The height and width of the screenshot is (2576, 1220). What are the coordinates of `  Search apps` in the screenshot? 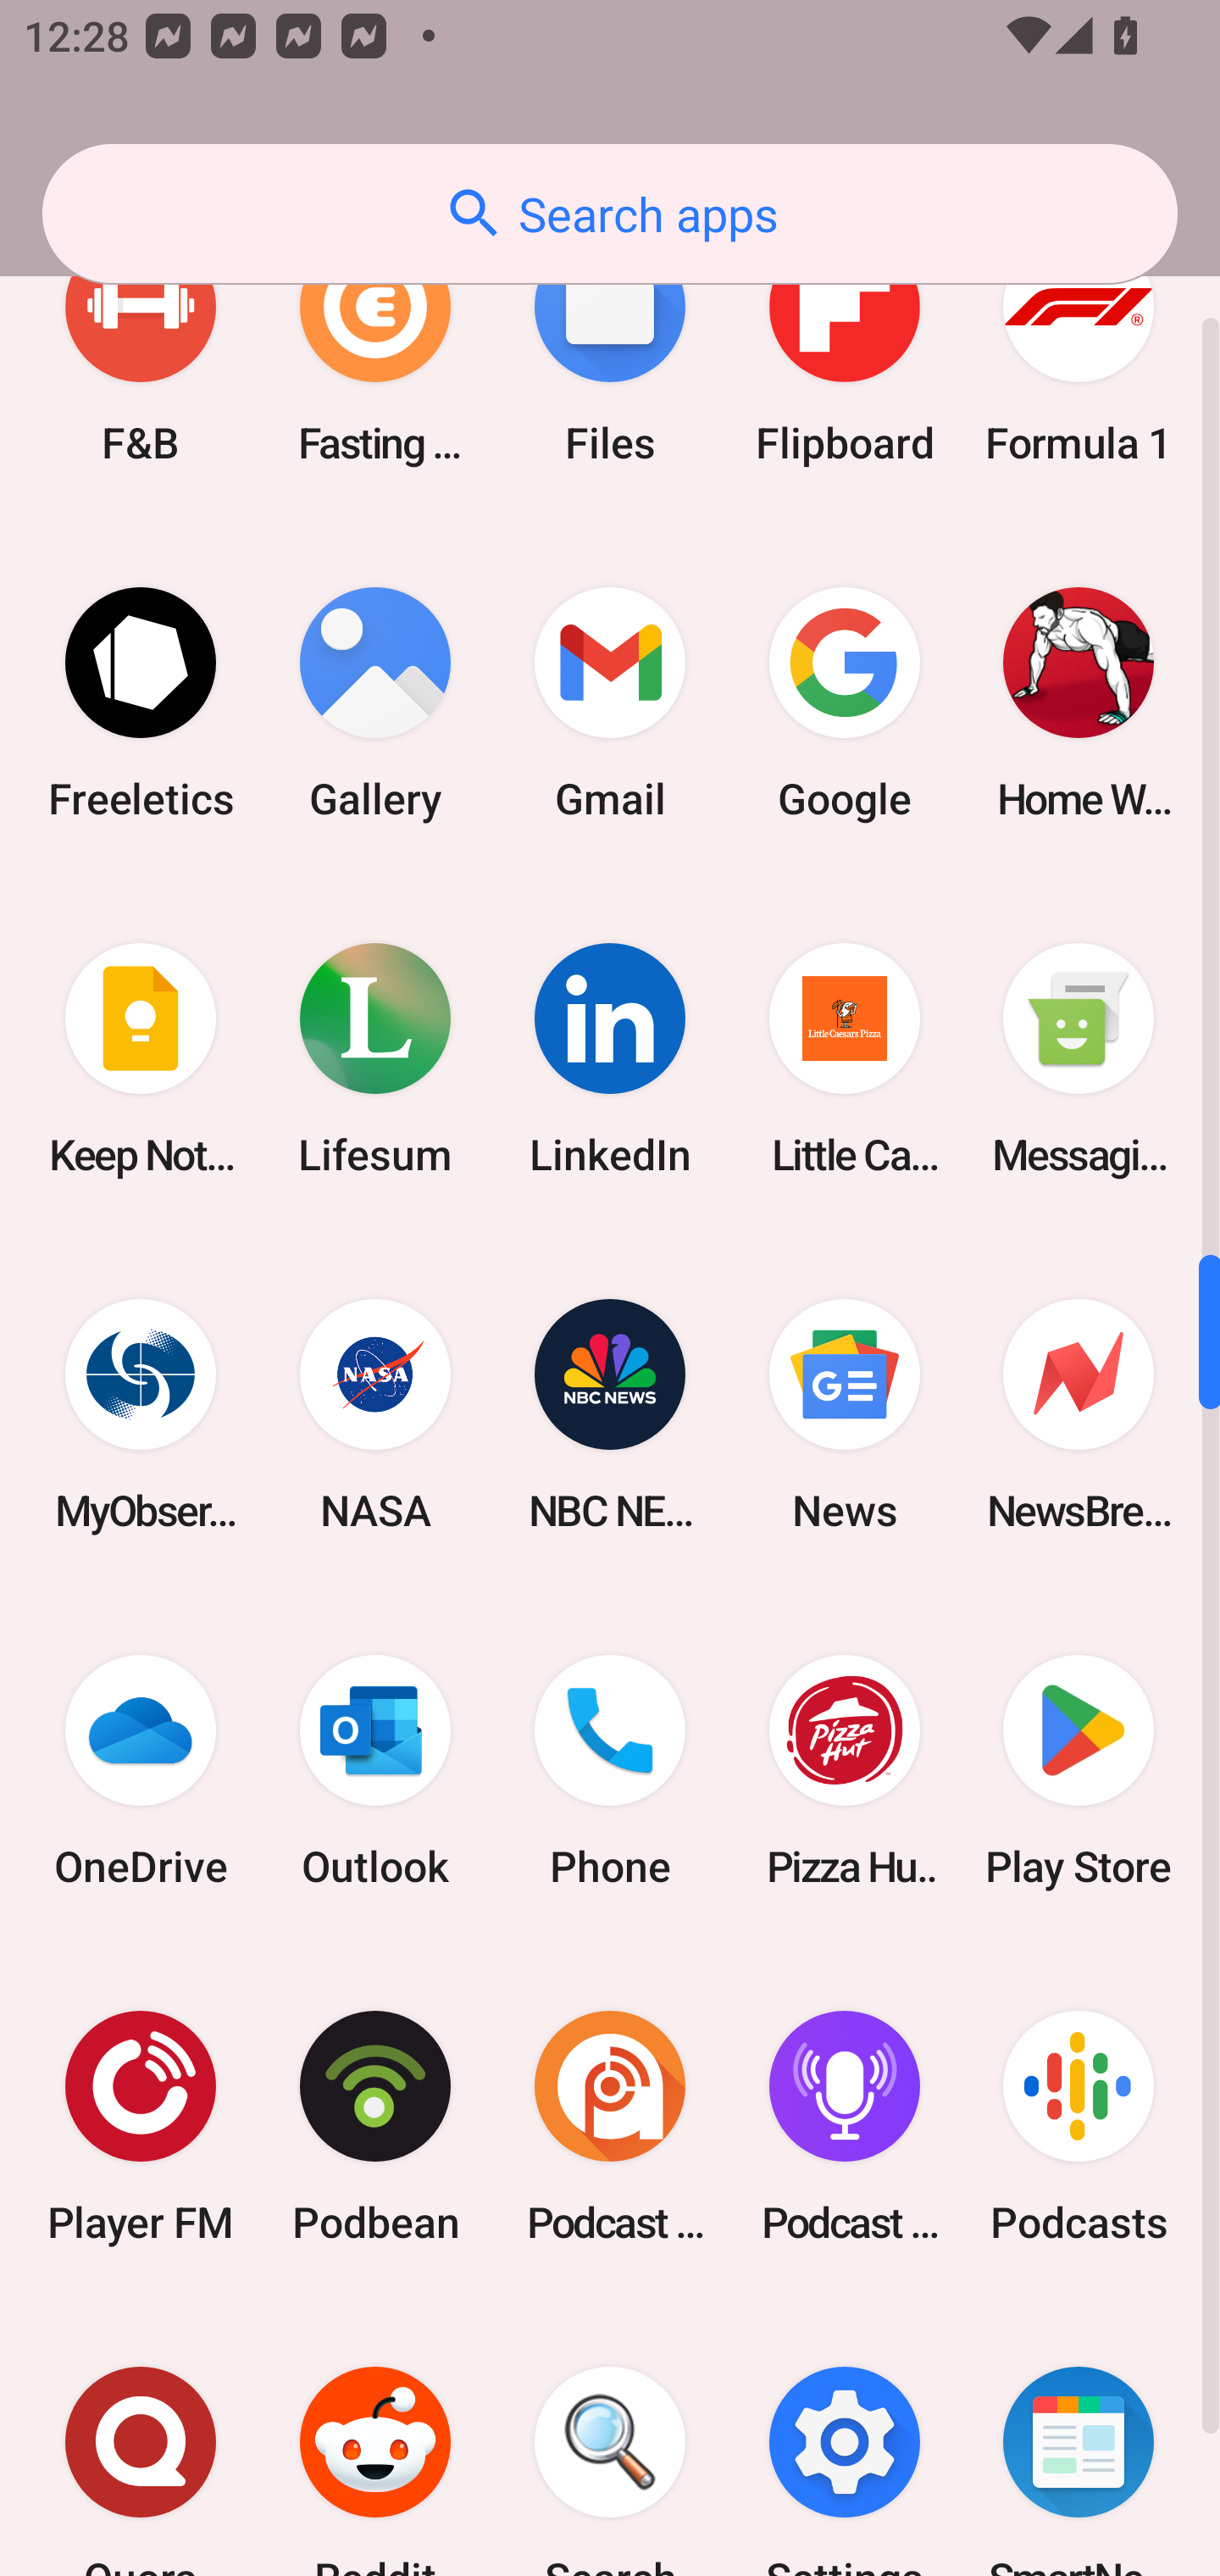 It's located at (610, 214).